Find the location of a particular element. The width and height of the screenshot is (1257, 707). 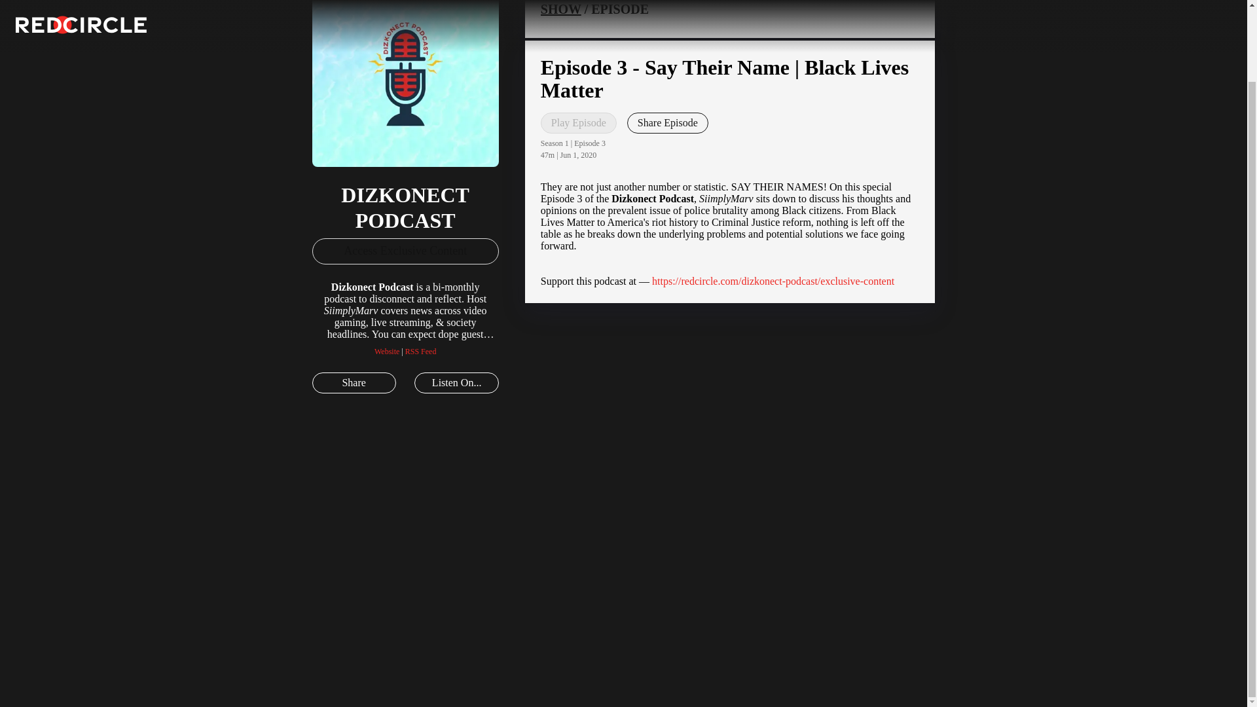

Website is located at coordinates (387, 352).